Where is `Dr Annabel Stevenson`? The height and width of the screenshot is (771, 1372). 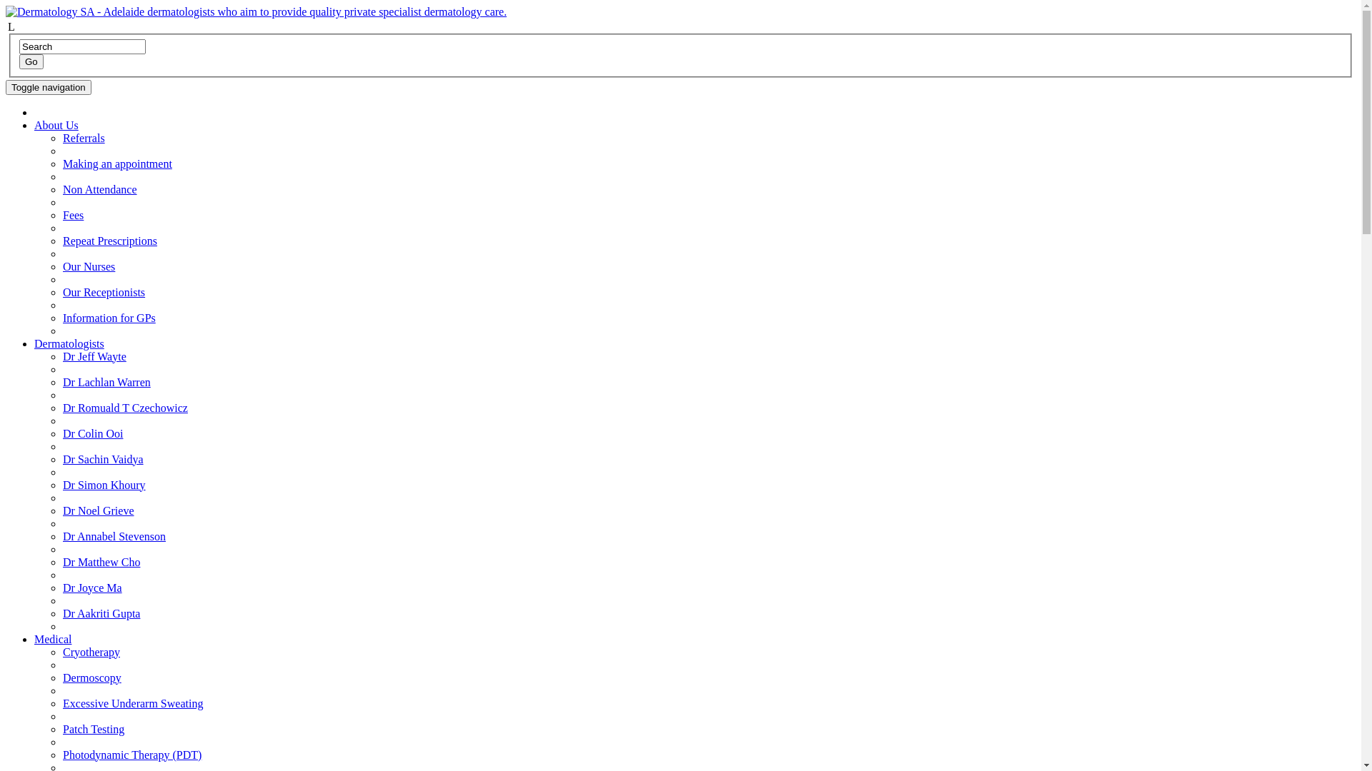 Dr Annabel Stevenson is located at coordinates (114, 537).